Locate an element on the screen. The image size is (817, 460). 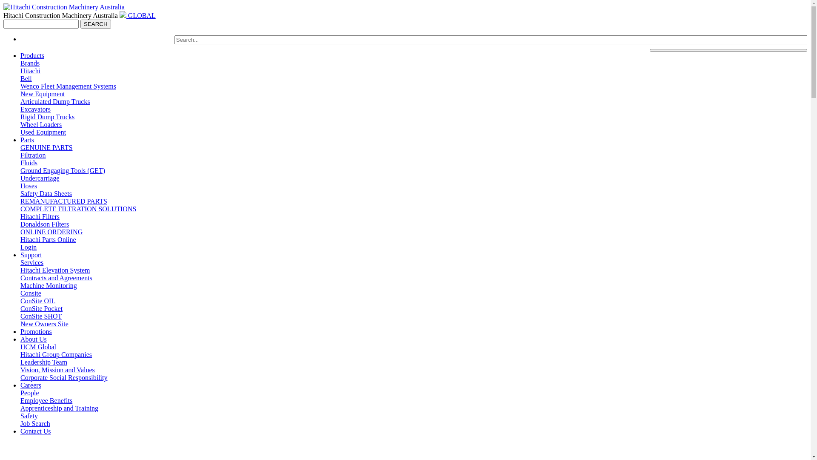
Safety is located at coordinates (29, 416).